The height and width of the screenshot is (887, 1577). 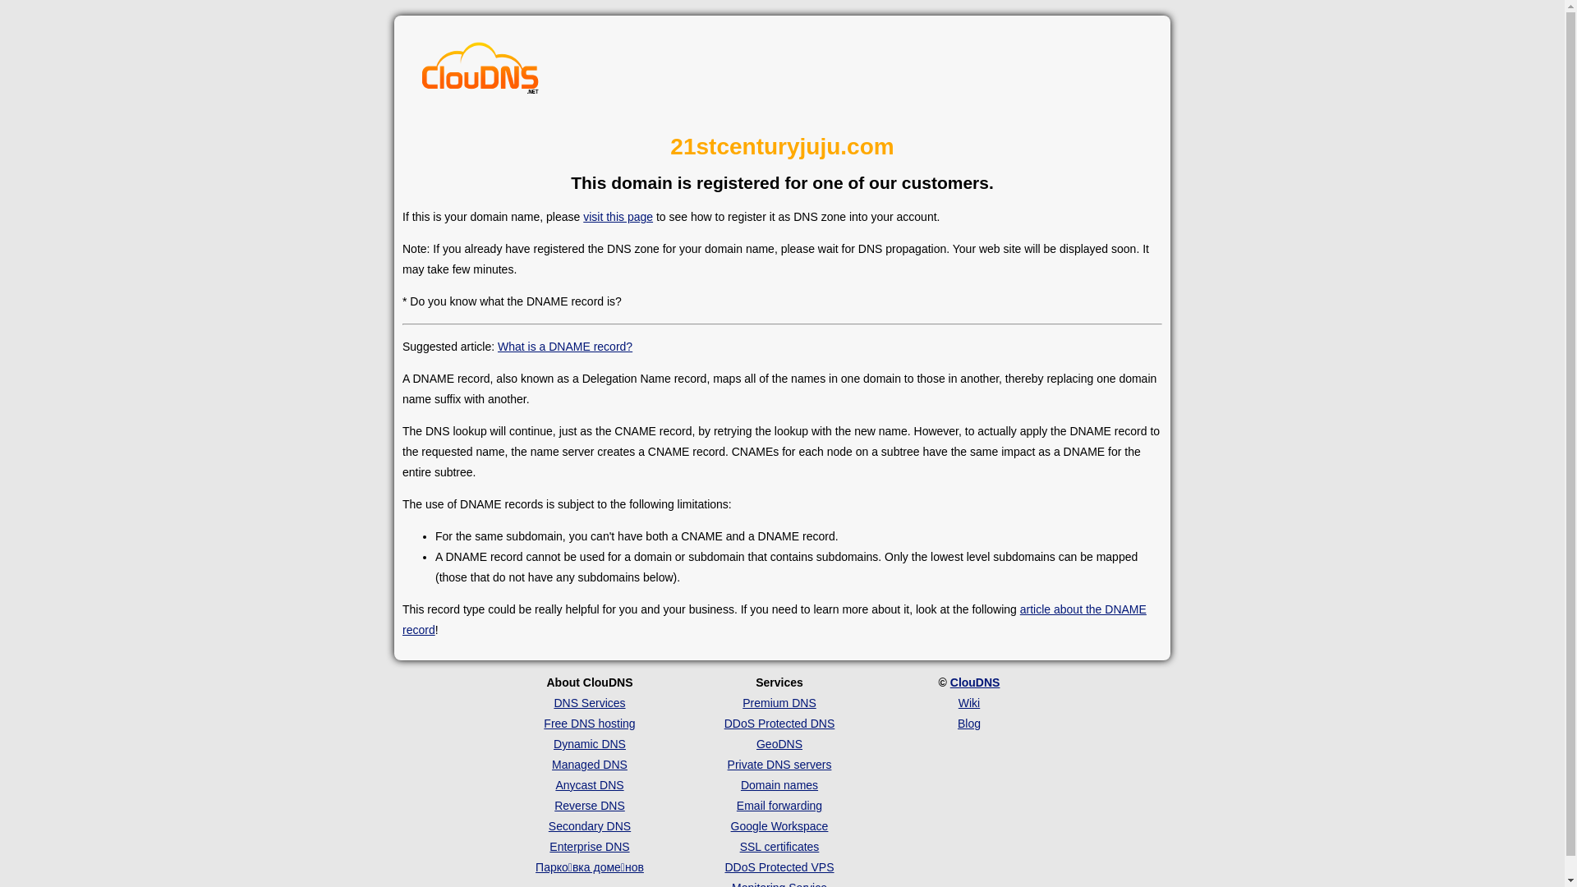 I want to click on Google Workspace, so click(x=780, y=826).